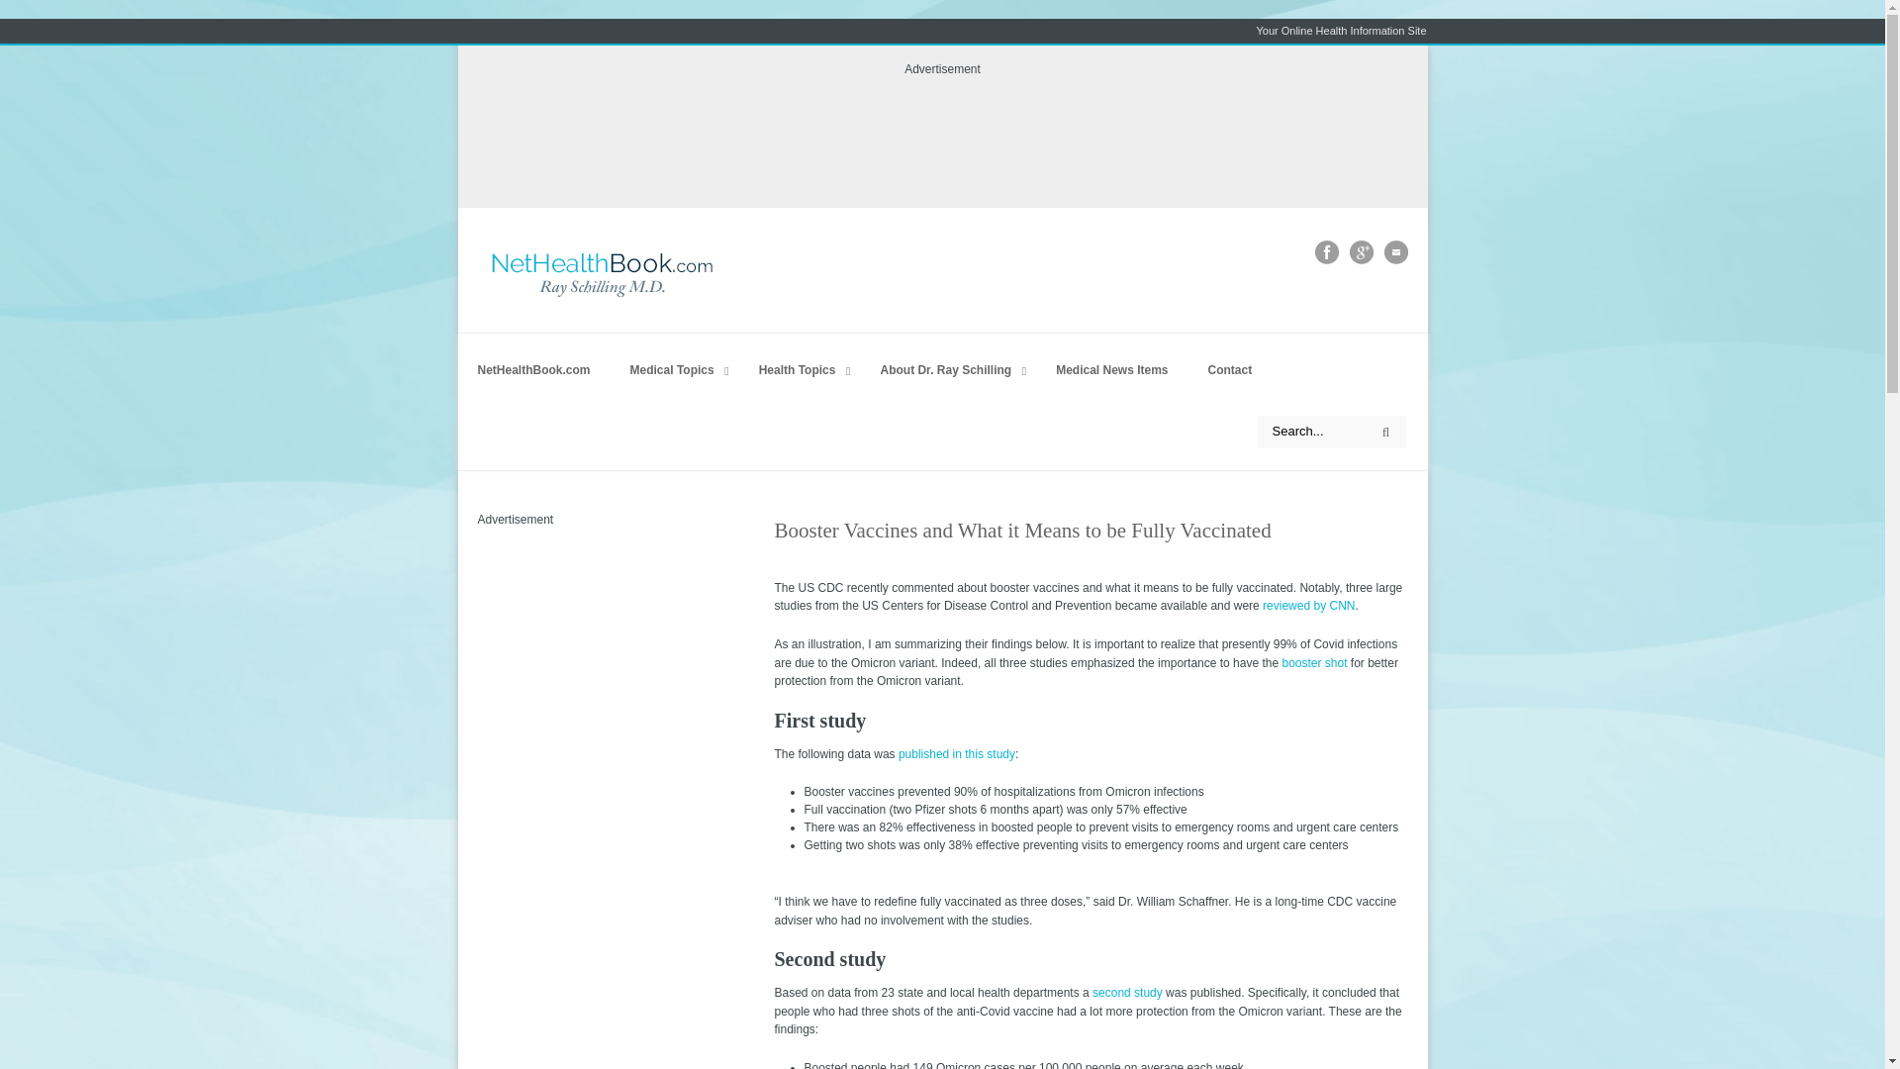 This screenshot has width=1900, height=1069. Describe the element at coordinates (948, 371) in the screenshot. I see `About Dr. Ray Schilling` at that location.